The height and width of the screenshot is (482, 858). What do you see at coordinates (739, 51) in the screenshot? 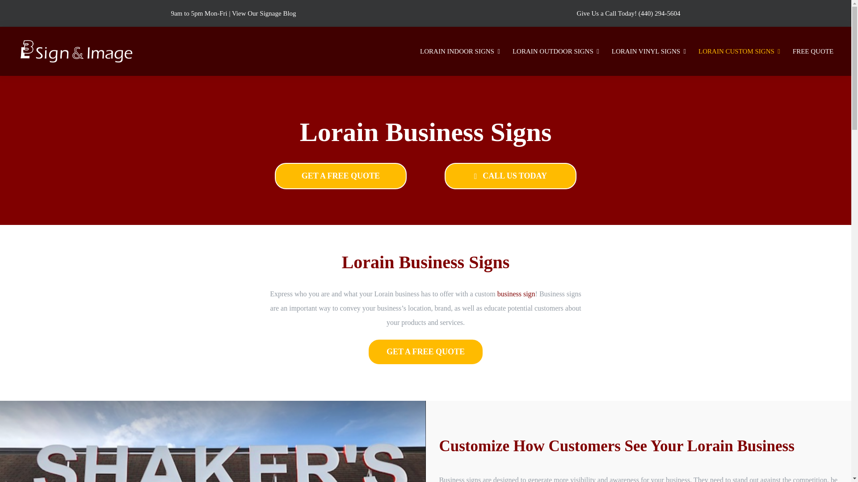
I see `LORAIN CUSTOM SIGNS` at bounding box center [739, 51].